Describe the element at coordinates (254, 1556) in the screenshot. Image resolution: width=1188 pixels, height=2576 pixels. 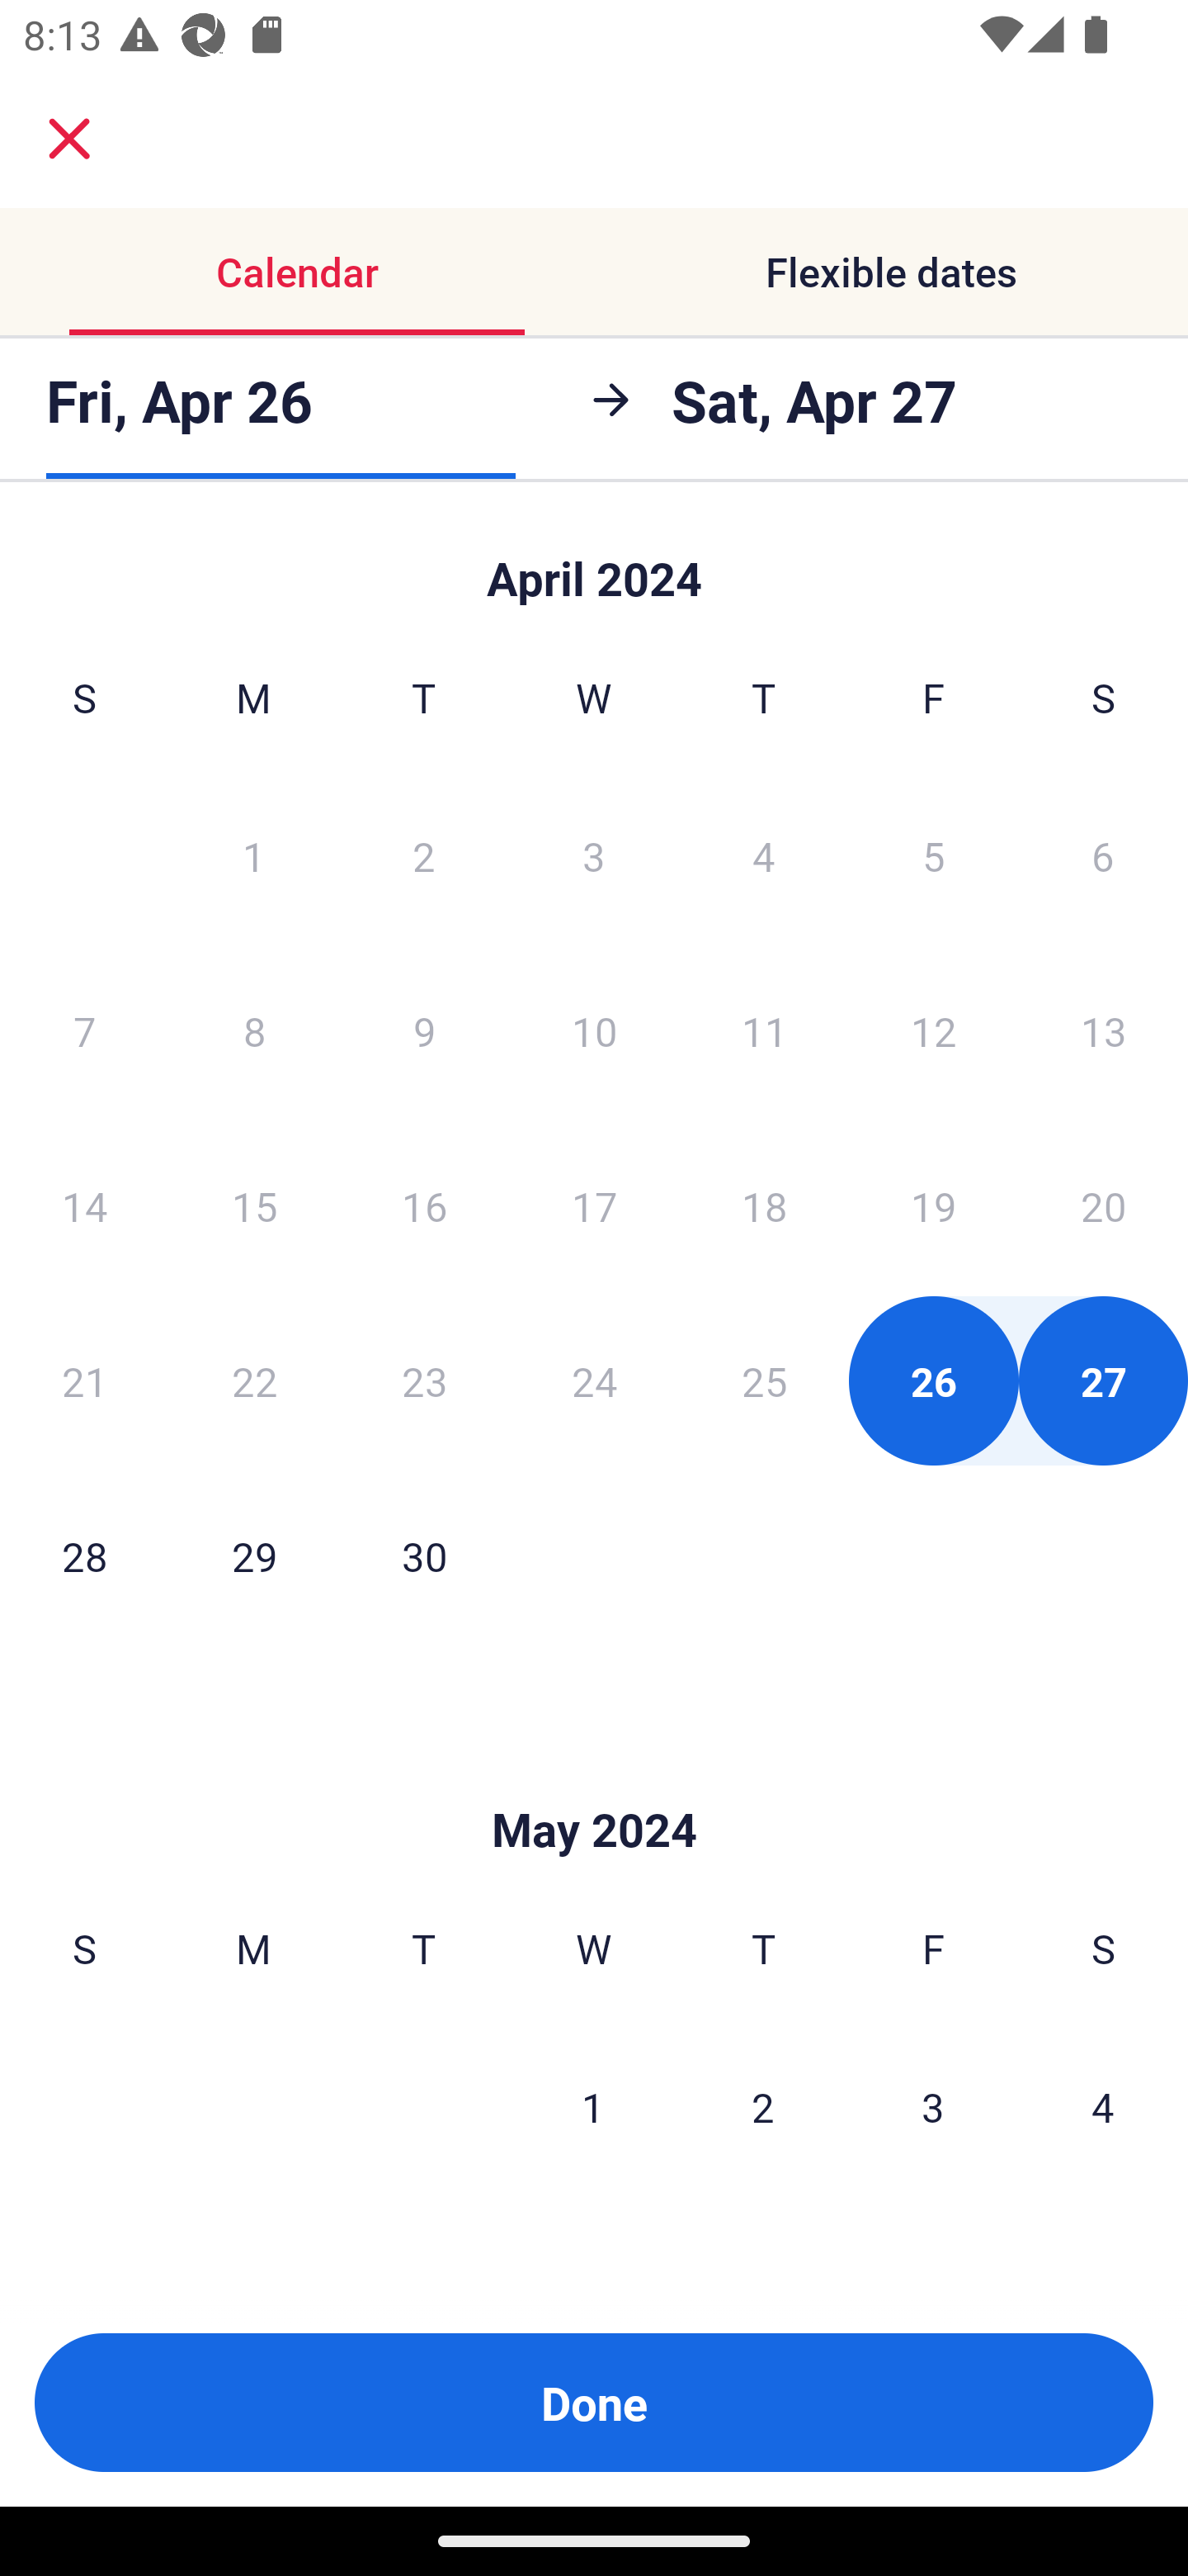
I see `29 Monday, April 29, 2024` at that location.